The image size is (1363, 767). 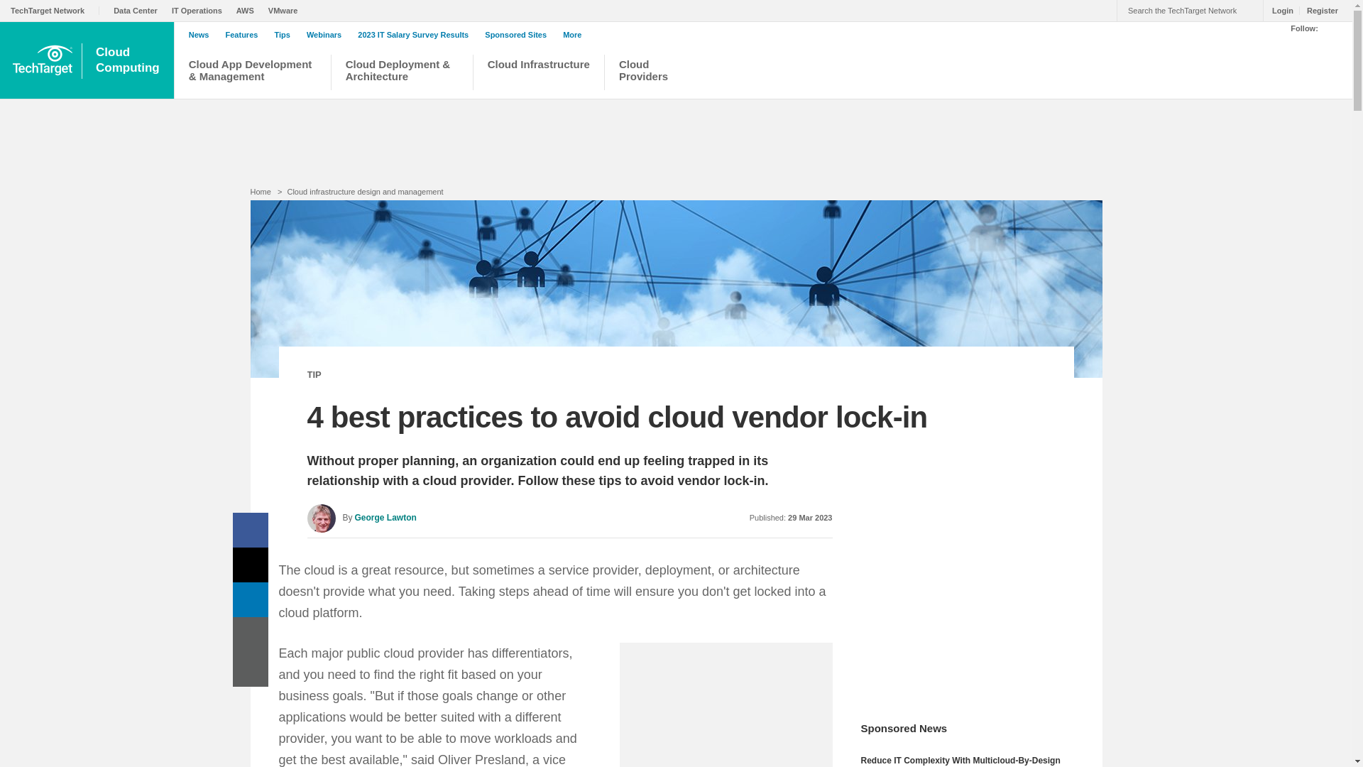 What do you see at coordinates (519, 35) in the screenshot?
I see `Sponsored Sites` at bounding box center [519, 35].